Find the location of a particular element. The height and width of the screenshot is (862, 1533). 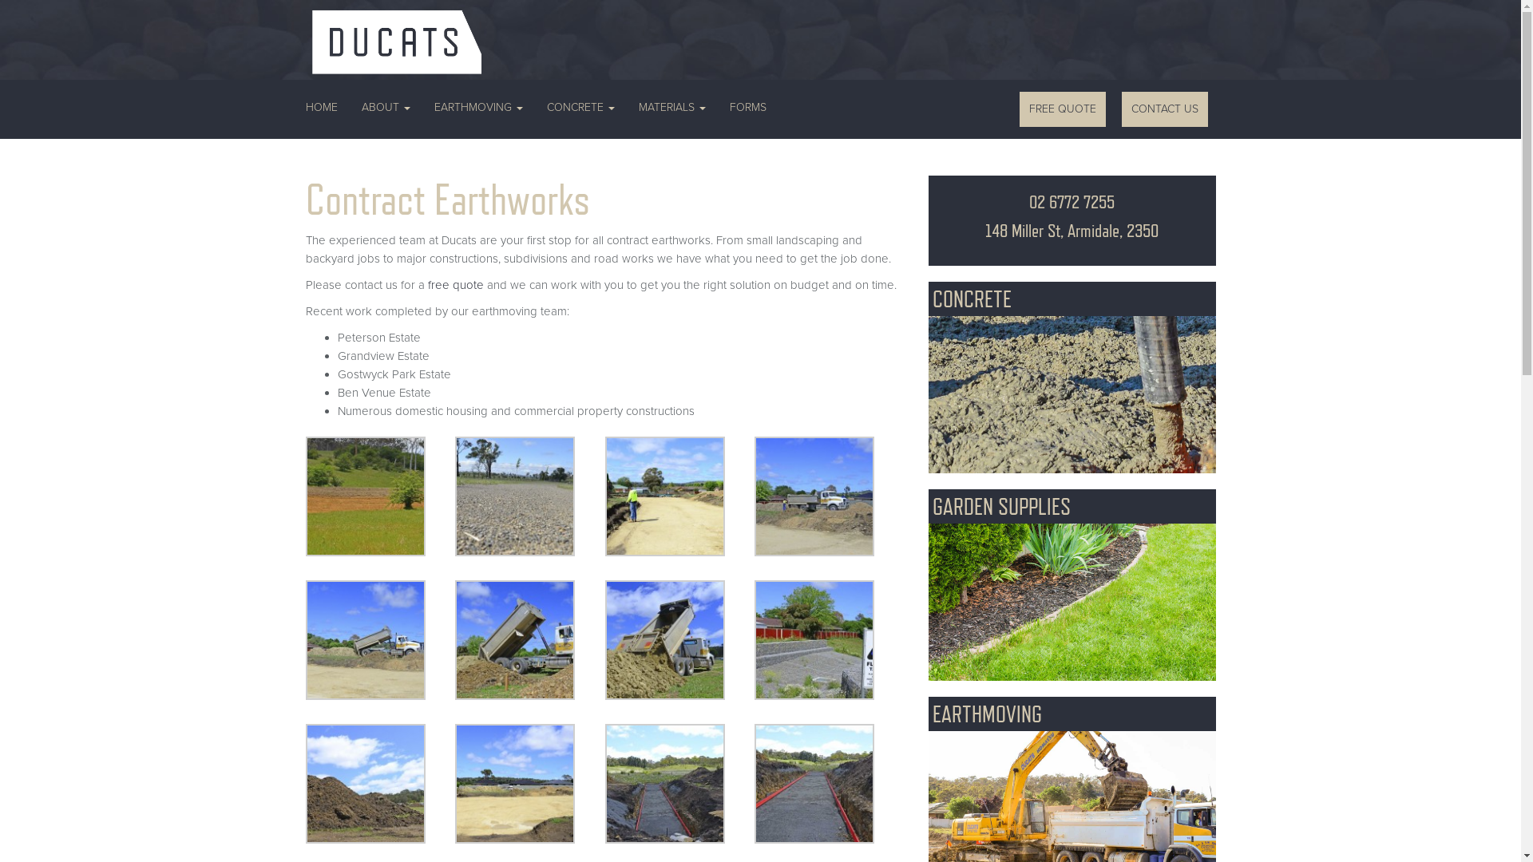

ABOUT is located at coordinates (386, 108).